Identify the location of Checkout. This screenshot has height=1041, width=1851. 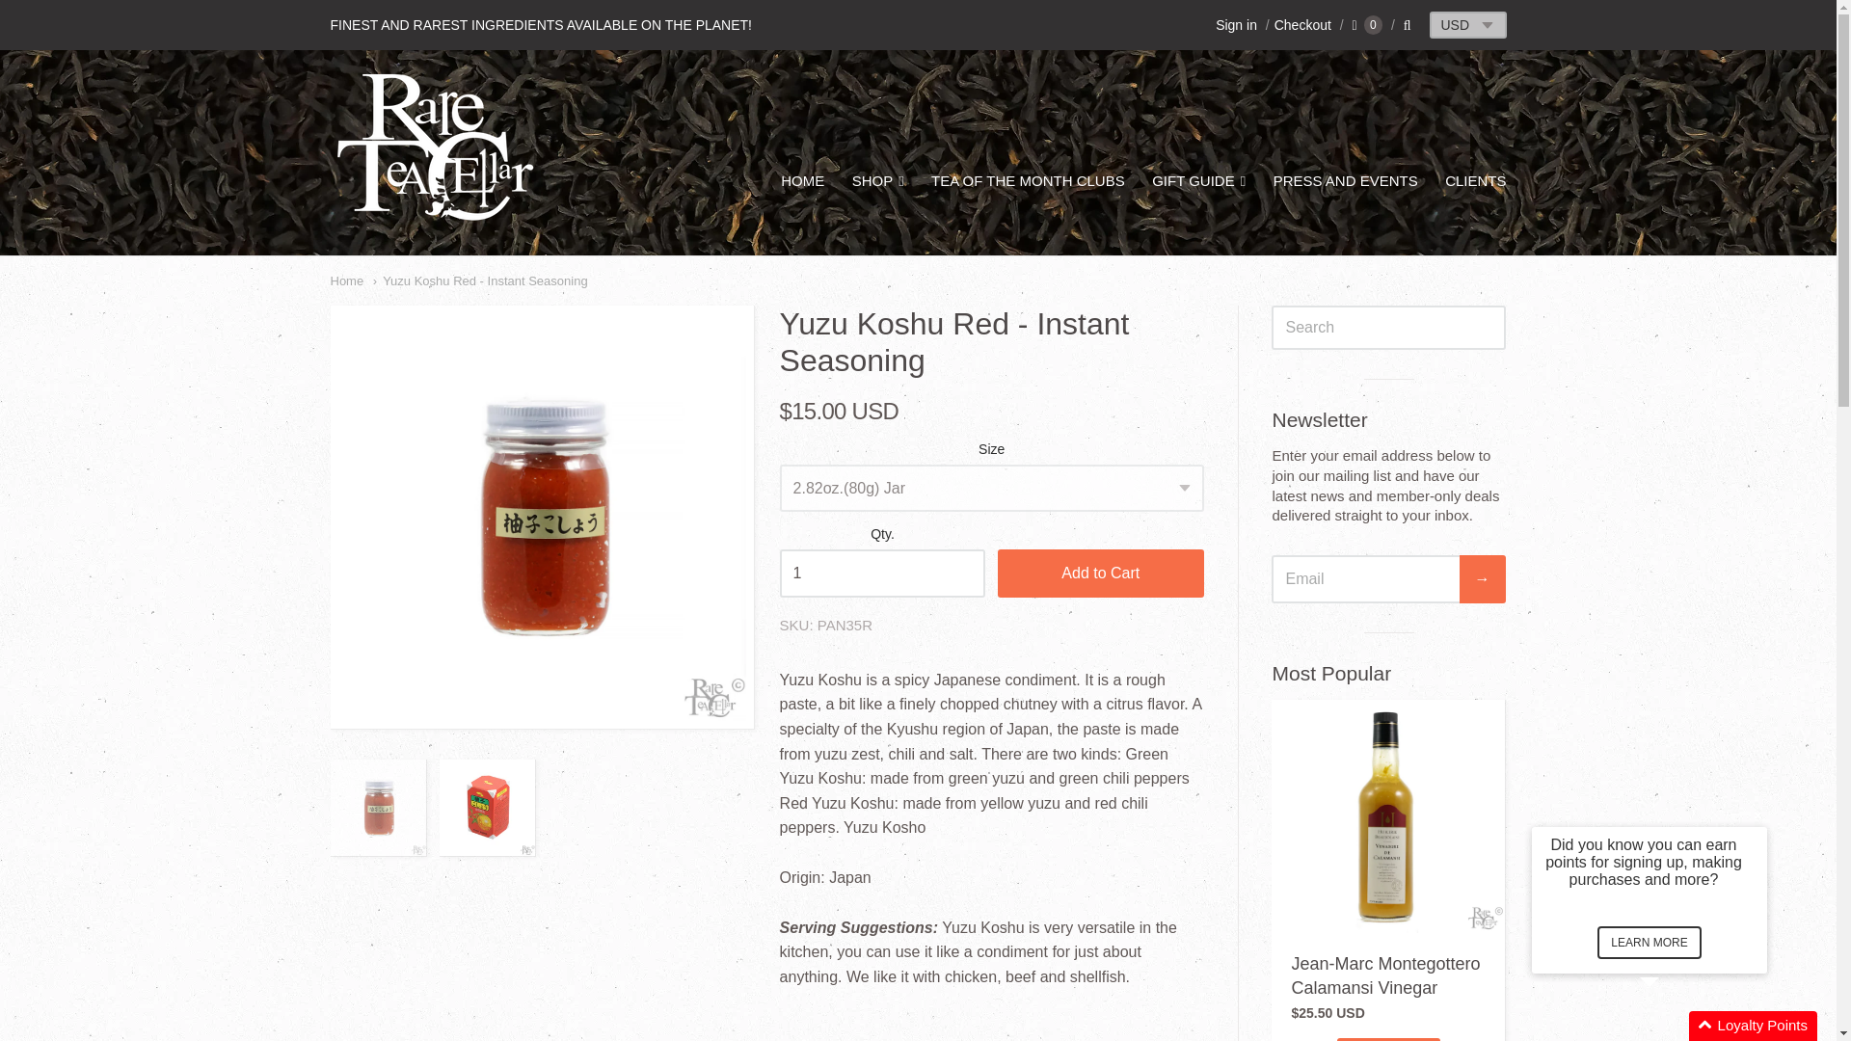
(1296, 25).